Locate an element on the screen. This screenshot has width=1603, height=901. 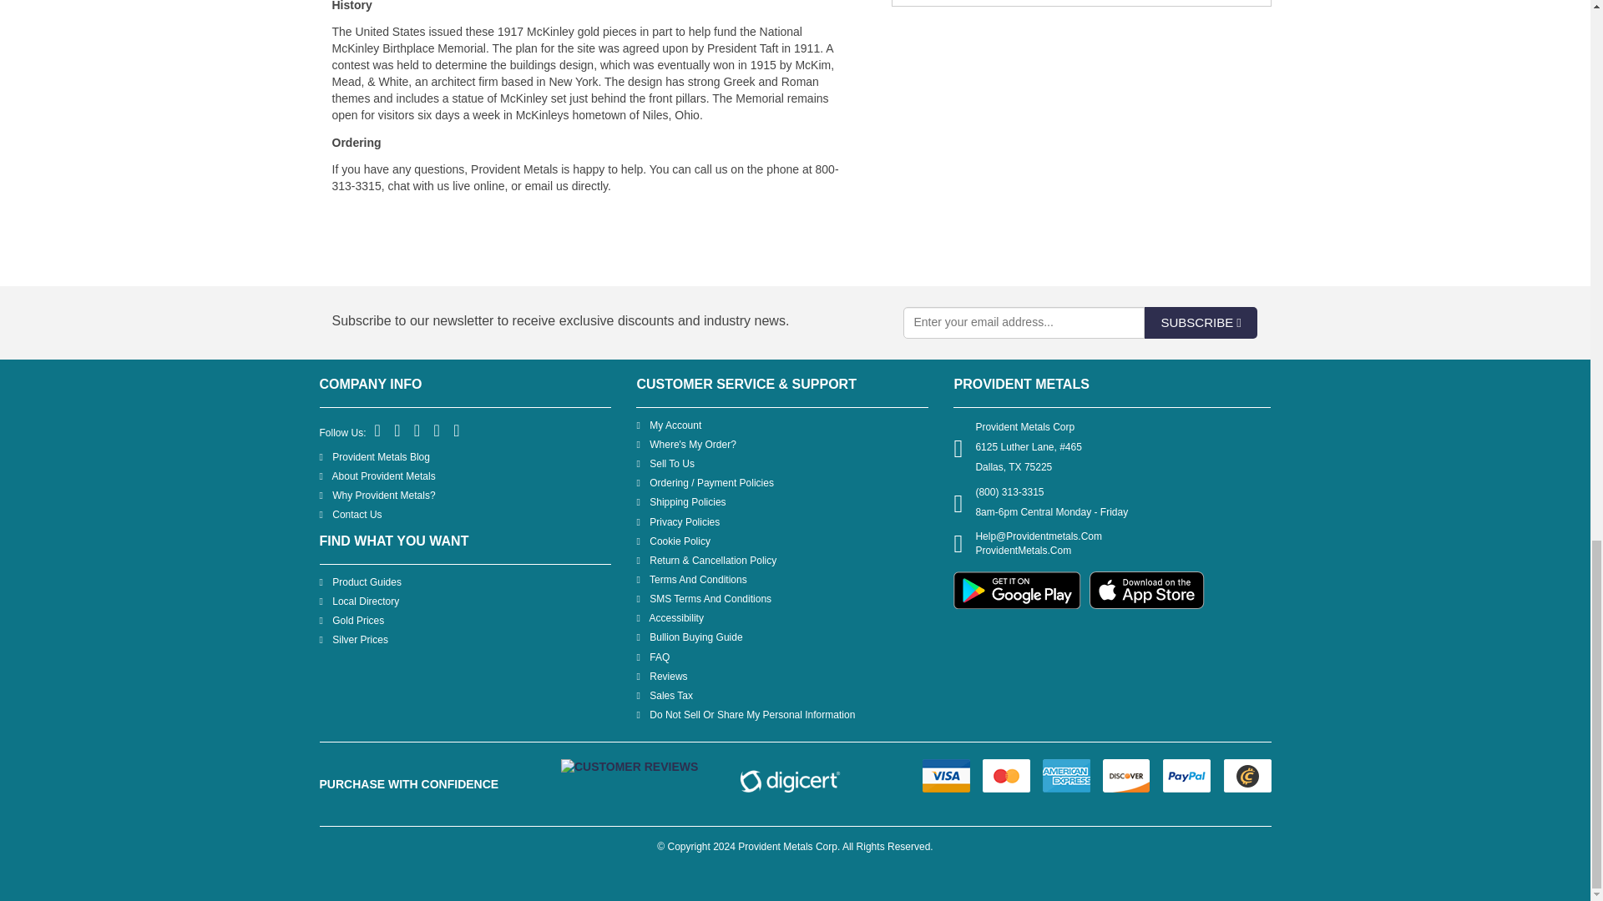
Twitter is located at coordinates (397, 430).